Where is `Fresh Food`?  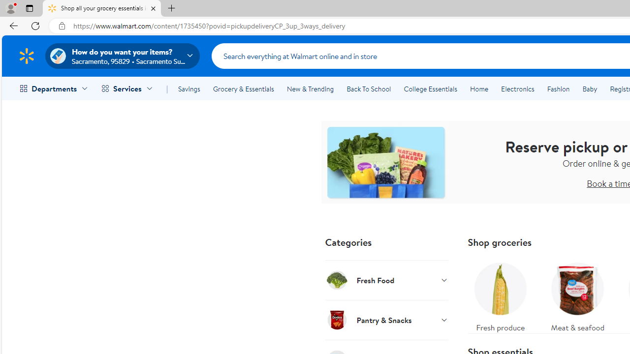 Fresh Food is located at coordinates (387, 280).